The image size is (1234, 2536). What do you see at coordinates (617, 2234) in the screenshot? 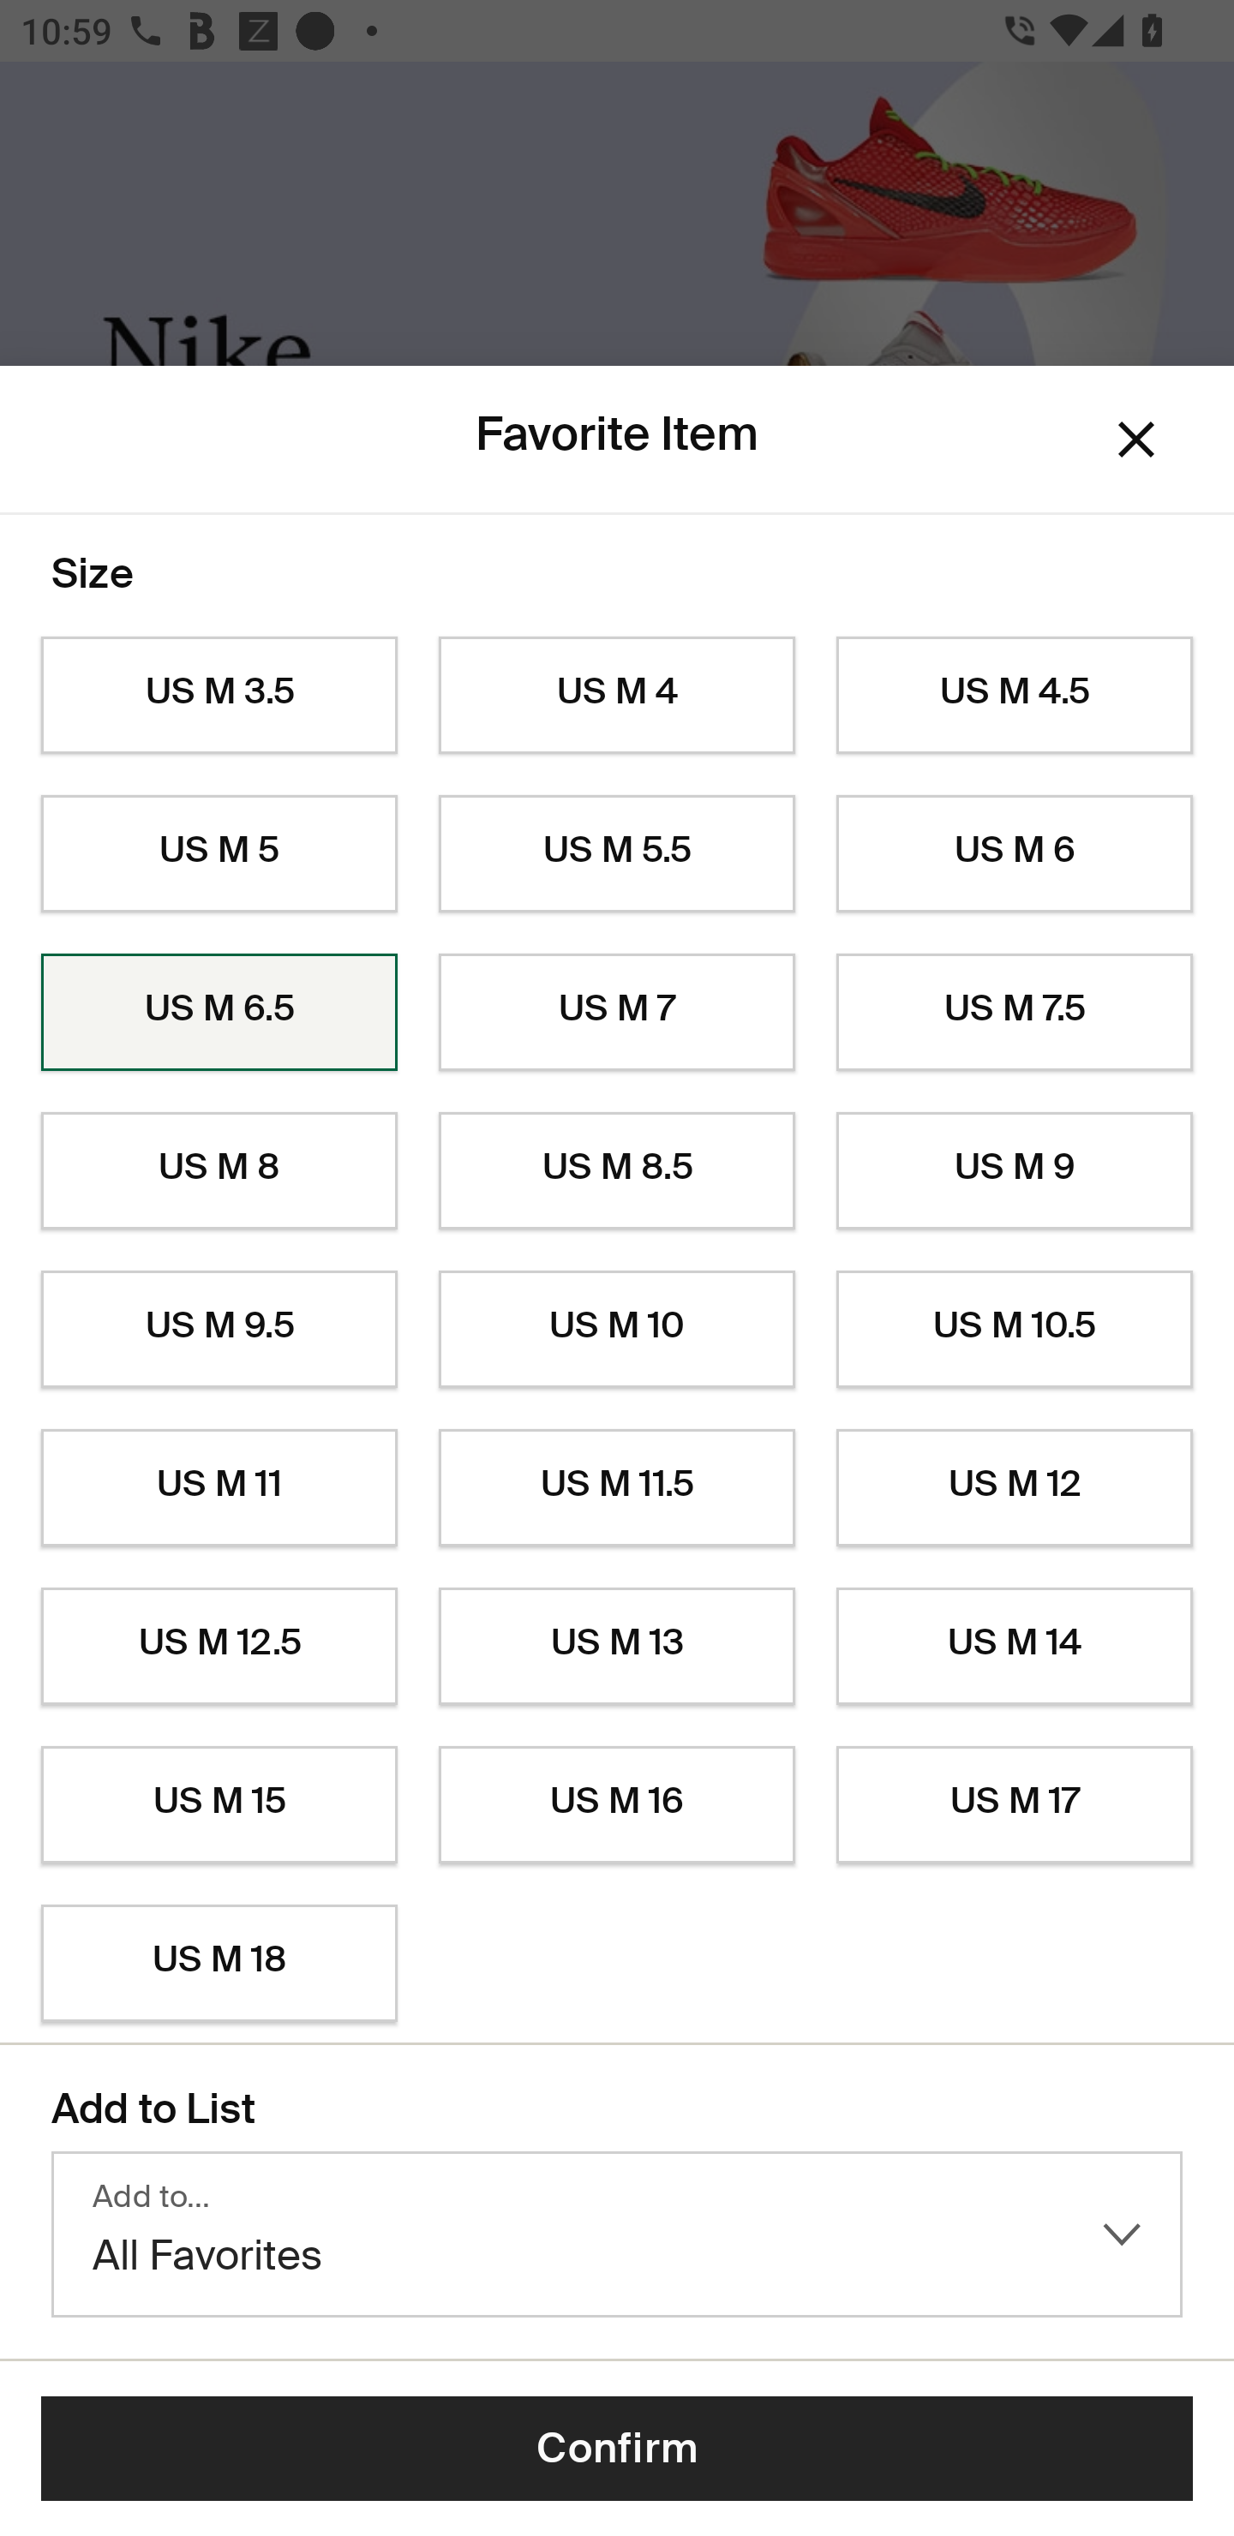
I see `Add to… All Favorites` at bounding box center [617, 2234].